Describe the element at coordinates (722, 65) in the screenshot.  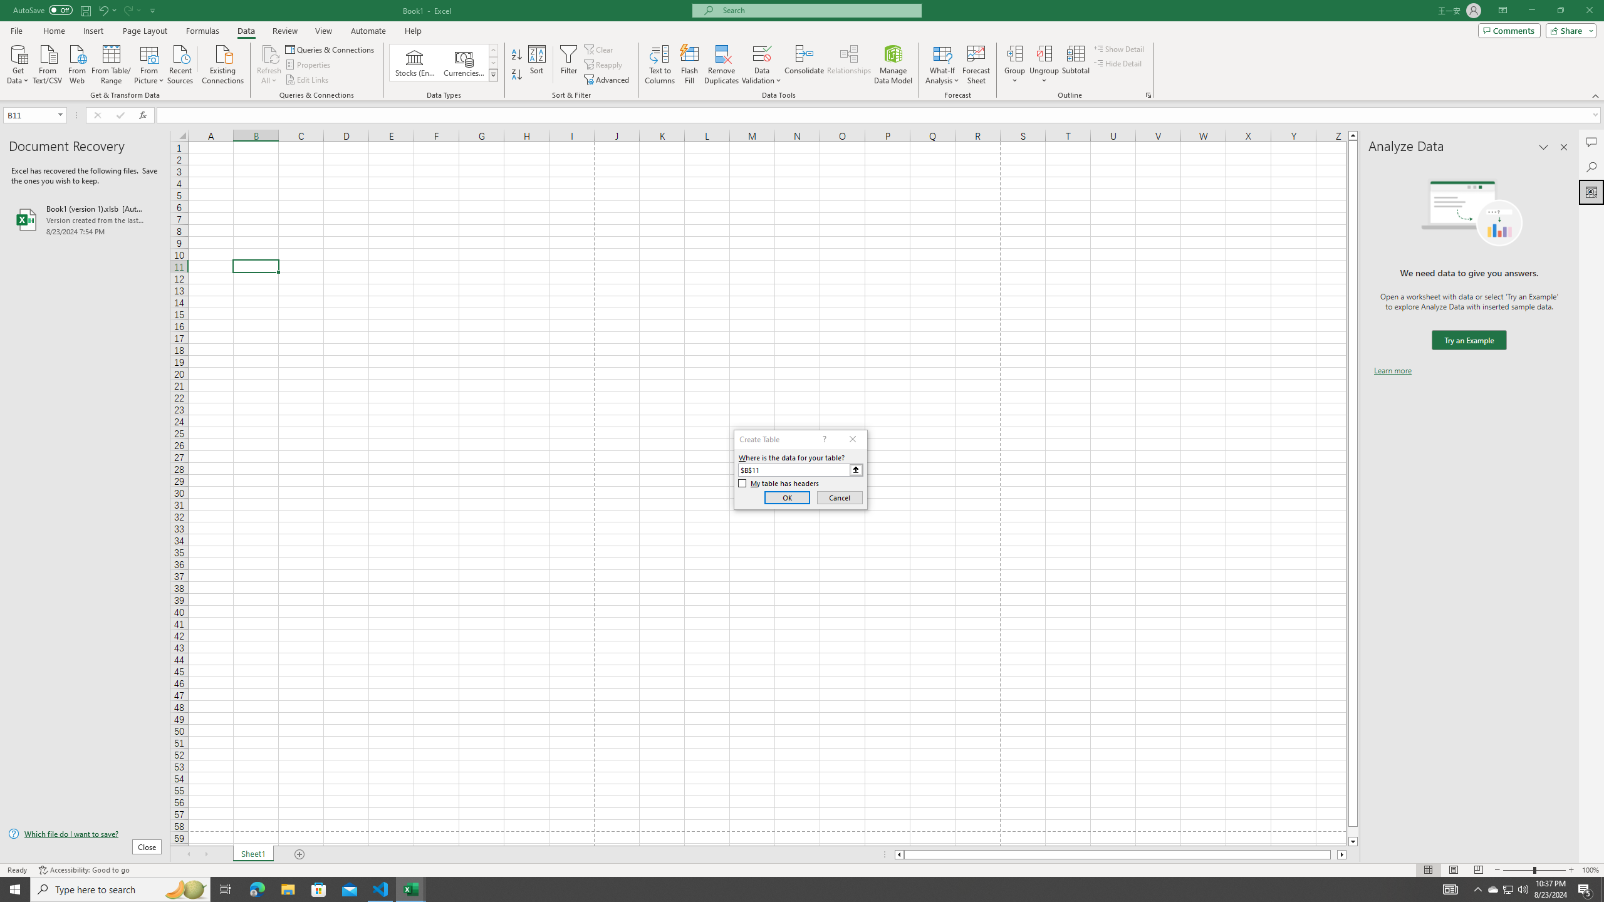
I see `Remove Duplicates` at that location.